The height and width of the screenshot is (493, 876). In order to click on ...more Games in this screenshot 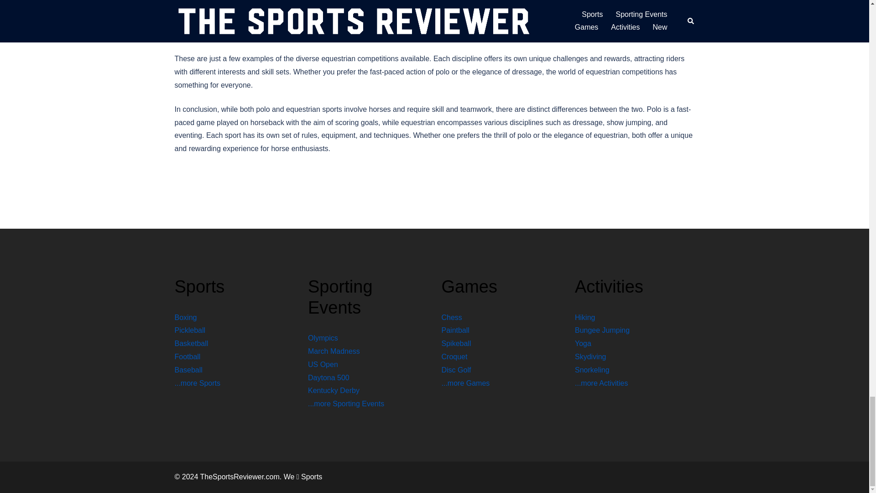, I will do `click(465, 383)`.